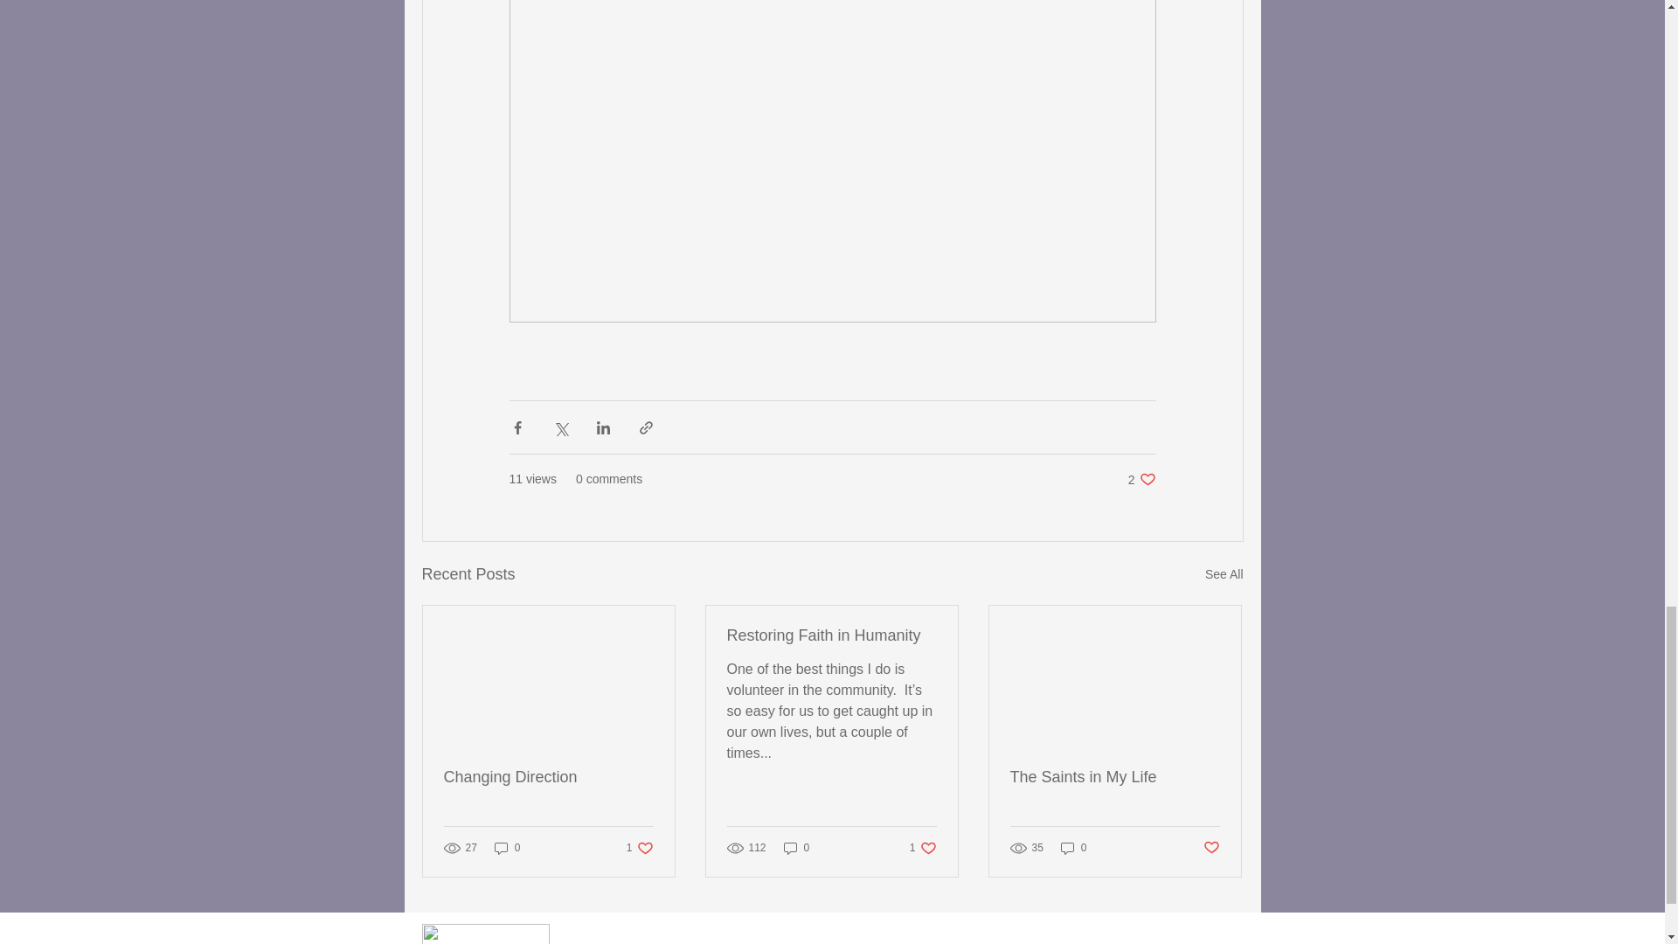  Describe the element at coordinates (923, 847) in the screenshot. I see `Post not marked as liked` at that location.